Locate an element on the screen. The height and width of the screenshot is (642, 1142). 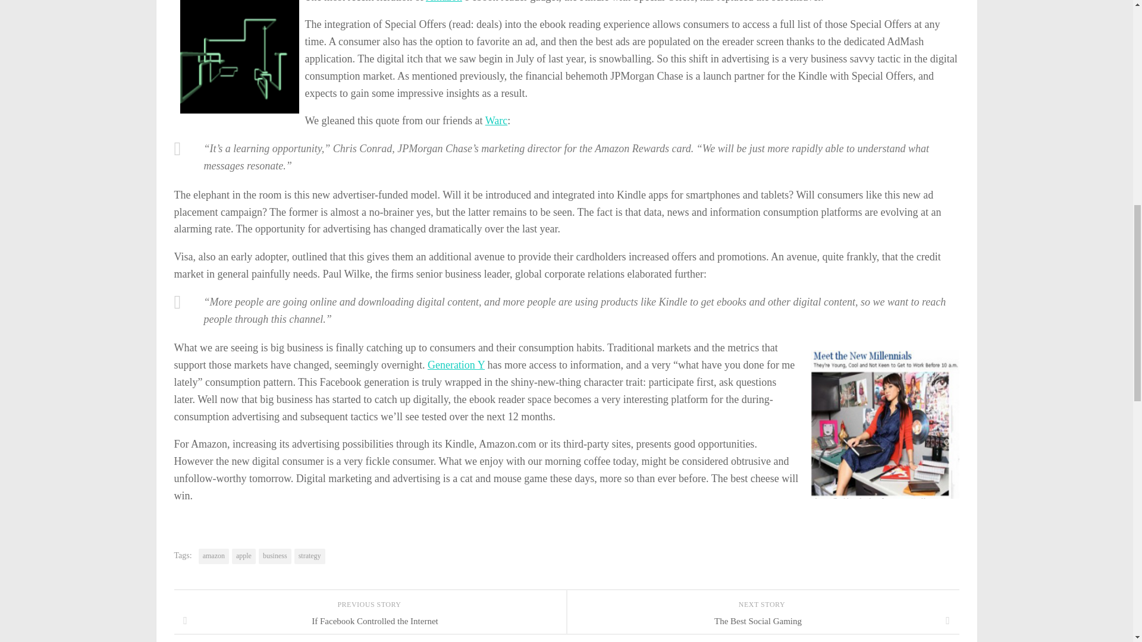
screensaver is located at coordinates (239, 57).